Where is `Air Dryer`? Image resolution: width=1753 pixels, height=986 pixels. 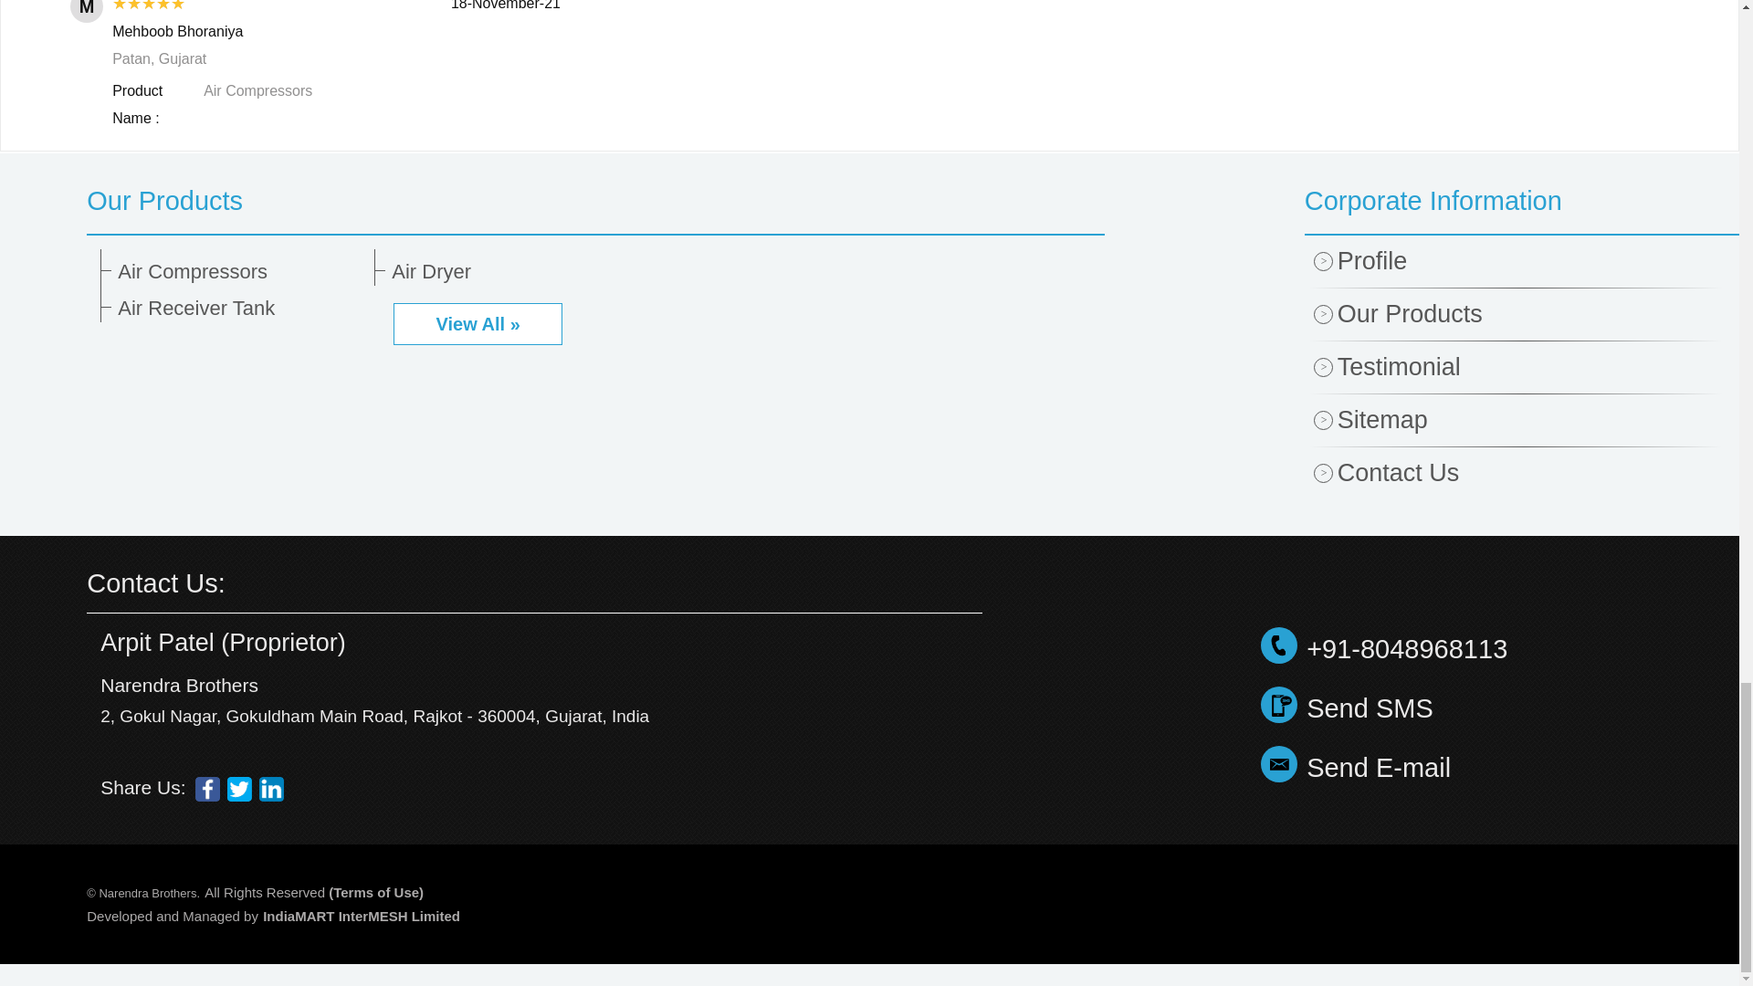 Air Dryer is located at coordinates (513, 272).